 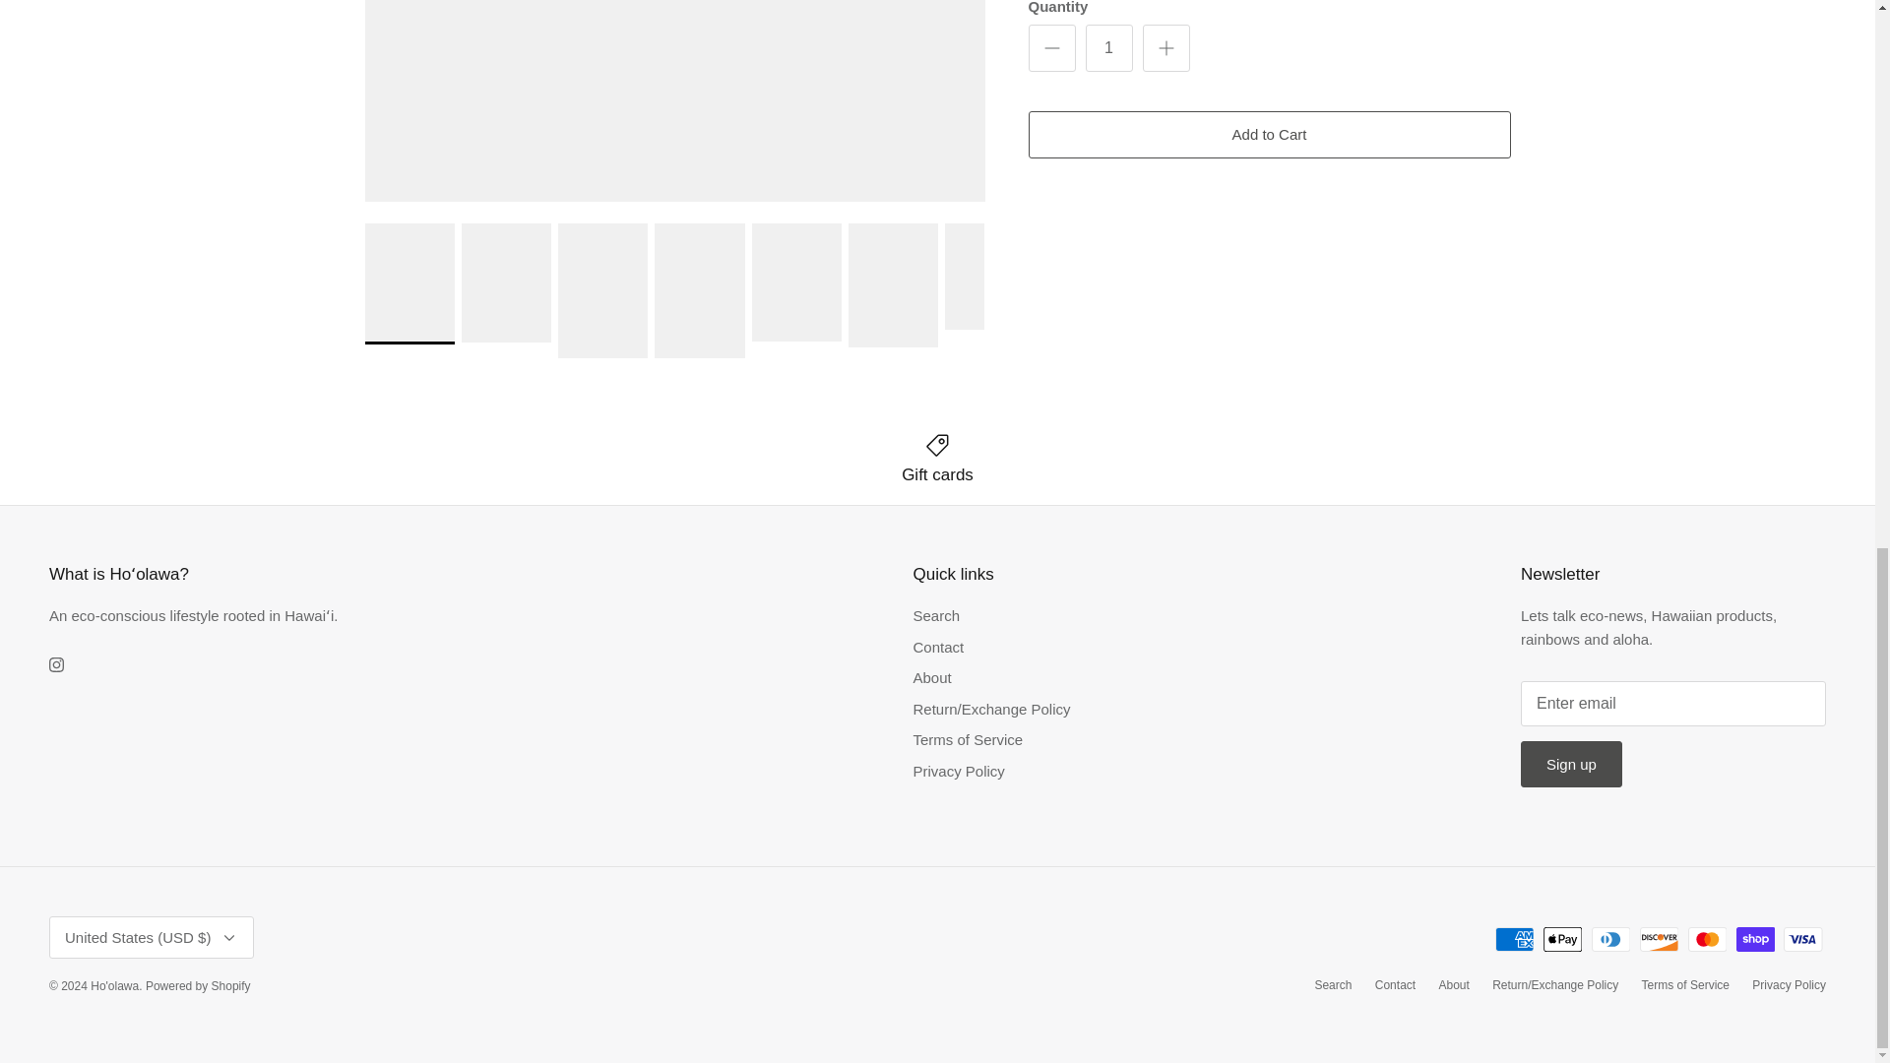 What do you see at coordinates (228, 937) in the screenshot?
I see `Down` at bounding box center [228, 937].